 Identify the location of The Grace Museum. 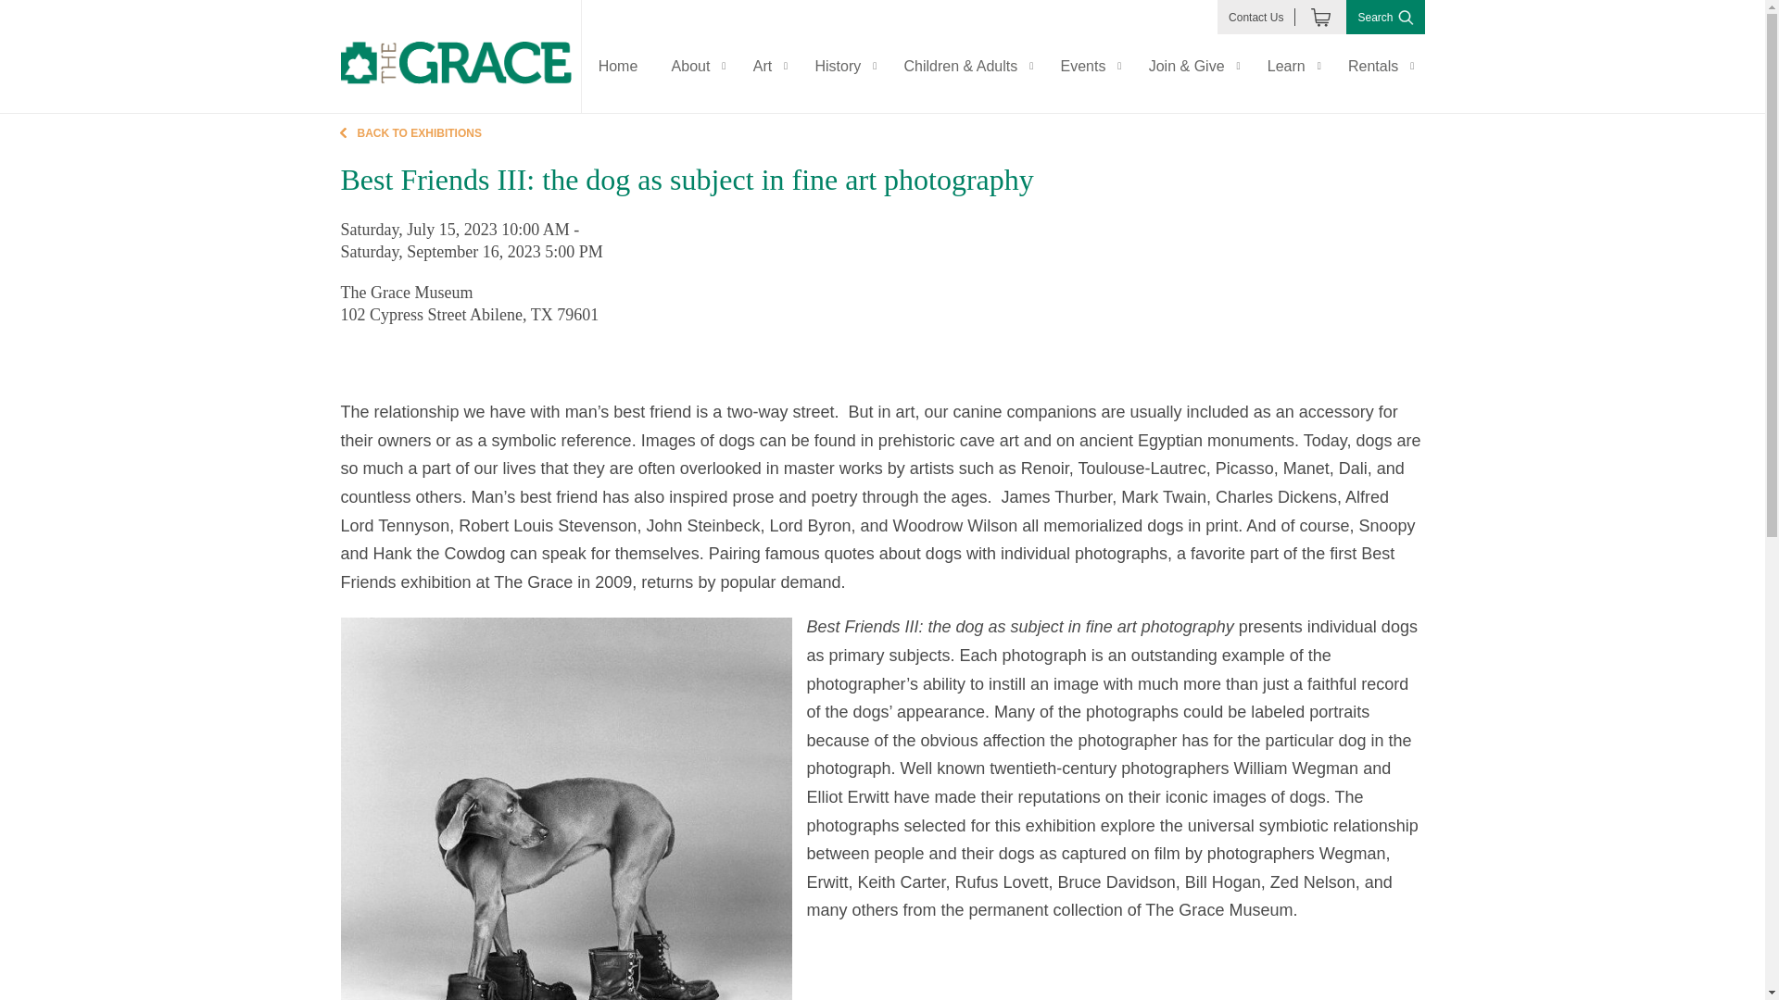
(456, 63).